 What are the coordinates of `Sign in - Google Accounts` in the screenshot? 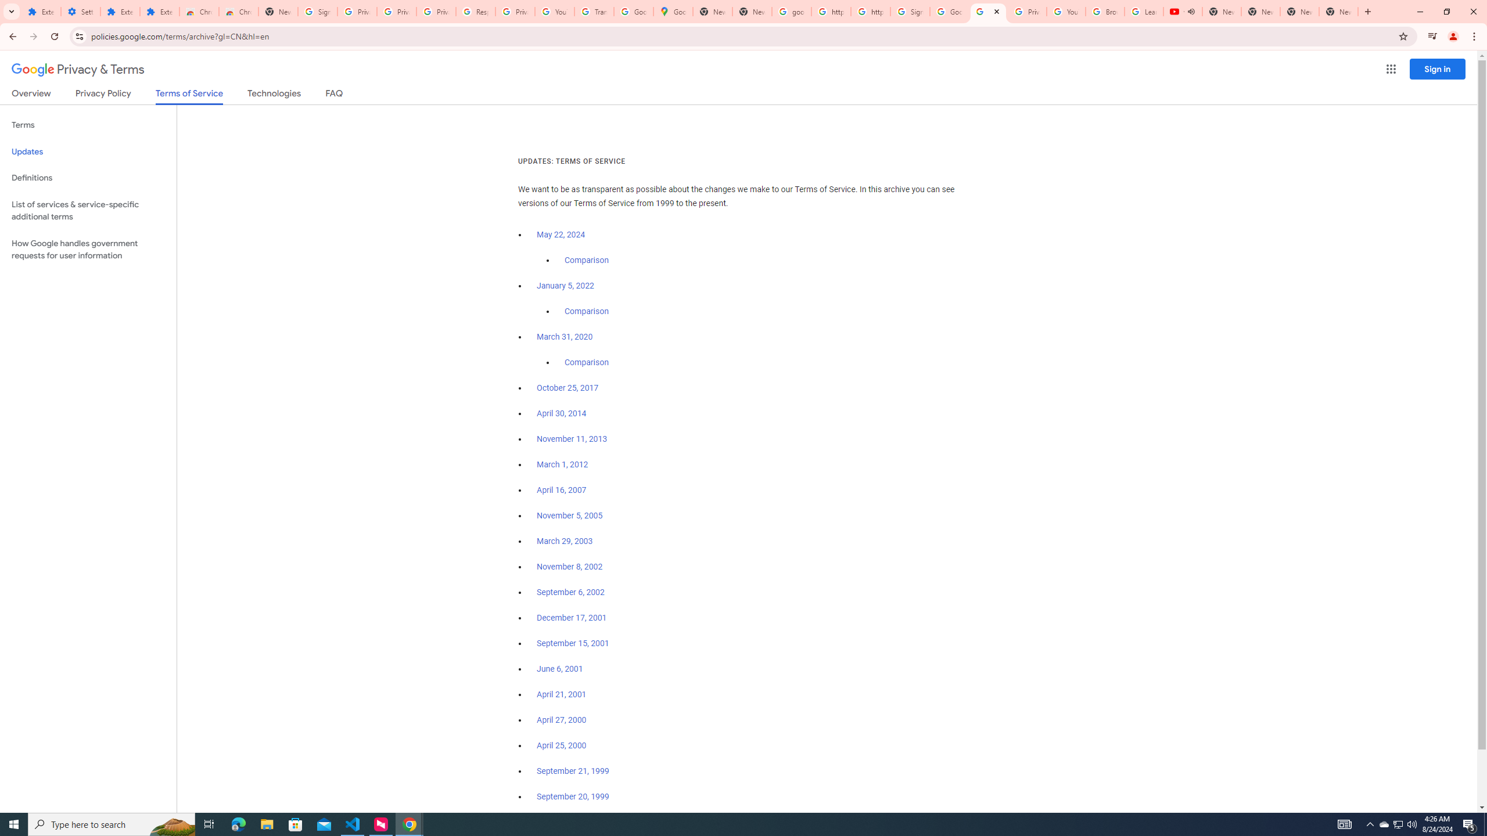 It's located at (910, 12).